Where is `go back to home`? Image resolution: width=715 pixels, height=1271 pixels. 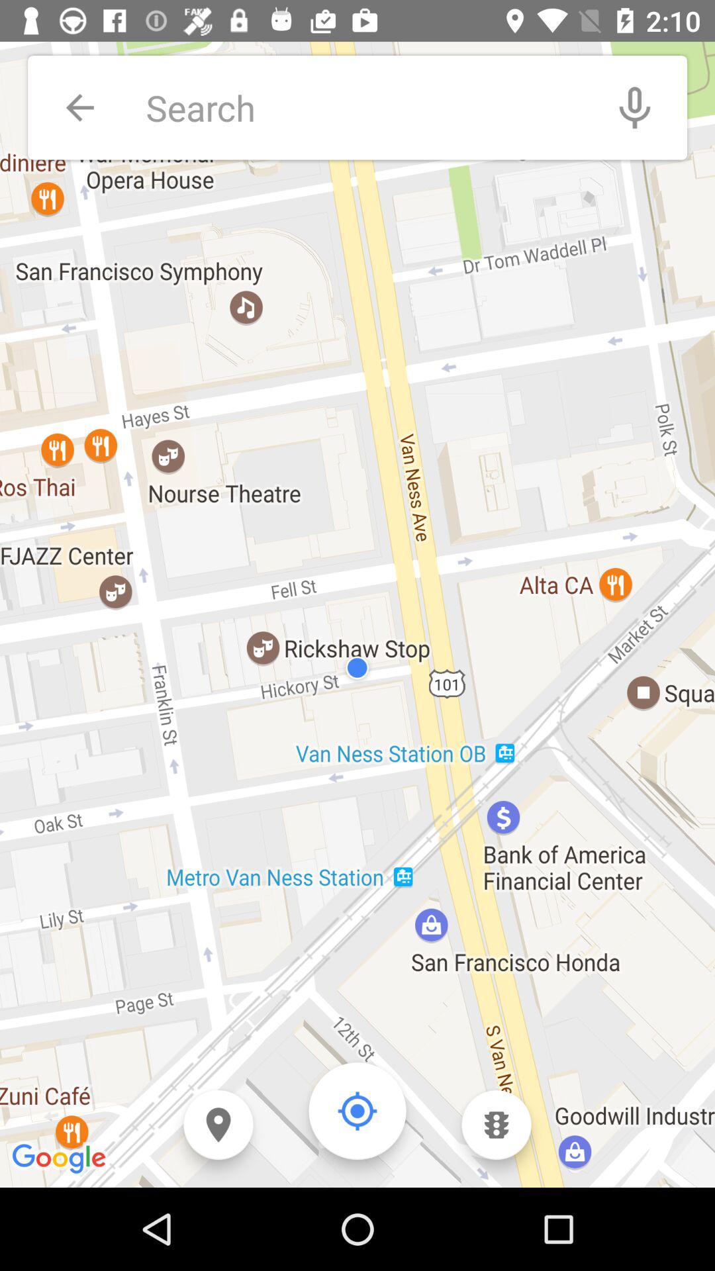 go back to home is located at coordinates (358, 1111).